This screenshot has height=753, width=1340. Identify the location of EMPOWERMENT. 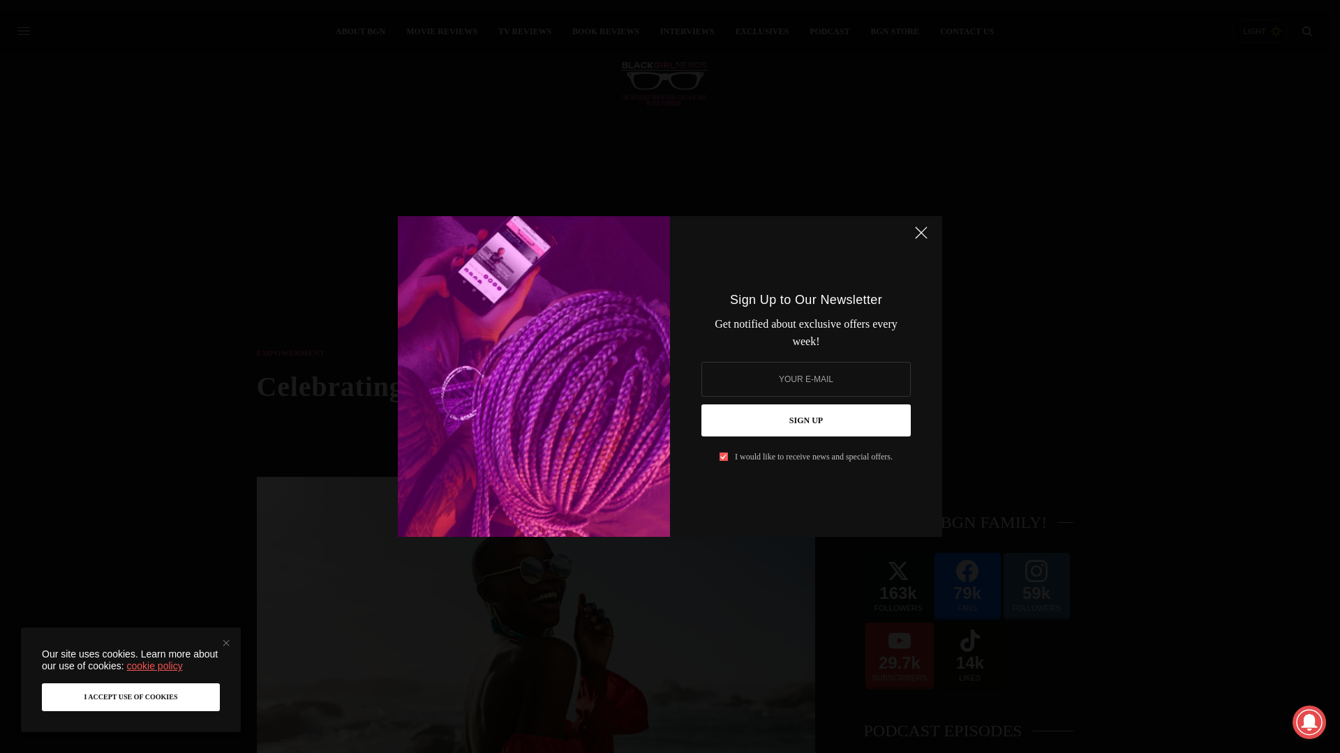
(291, 353).